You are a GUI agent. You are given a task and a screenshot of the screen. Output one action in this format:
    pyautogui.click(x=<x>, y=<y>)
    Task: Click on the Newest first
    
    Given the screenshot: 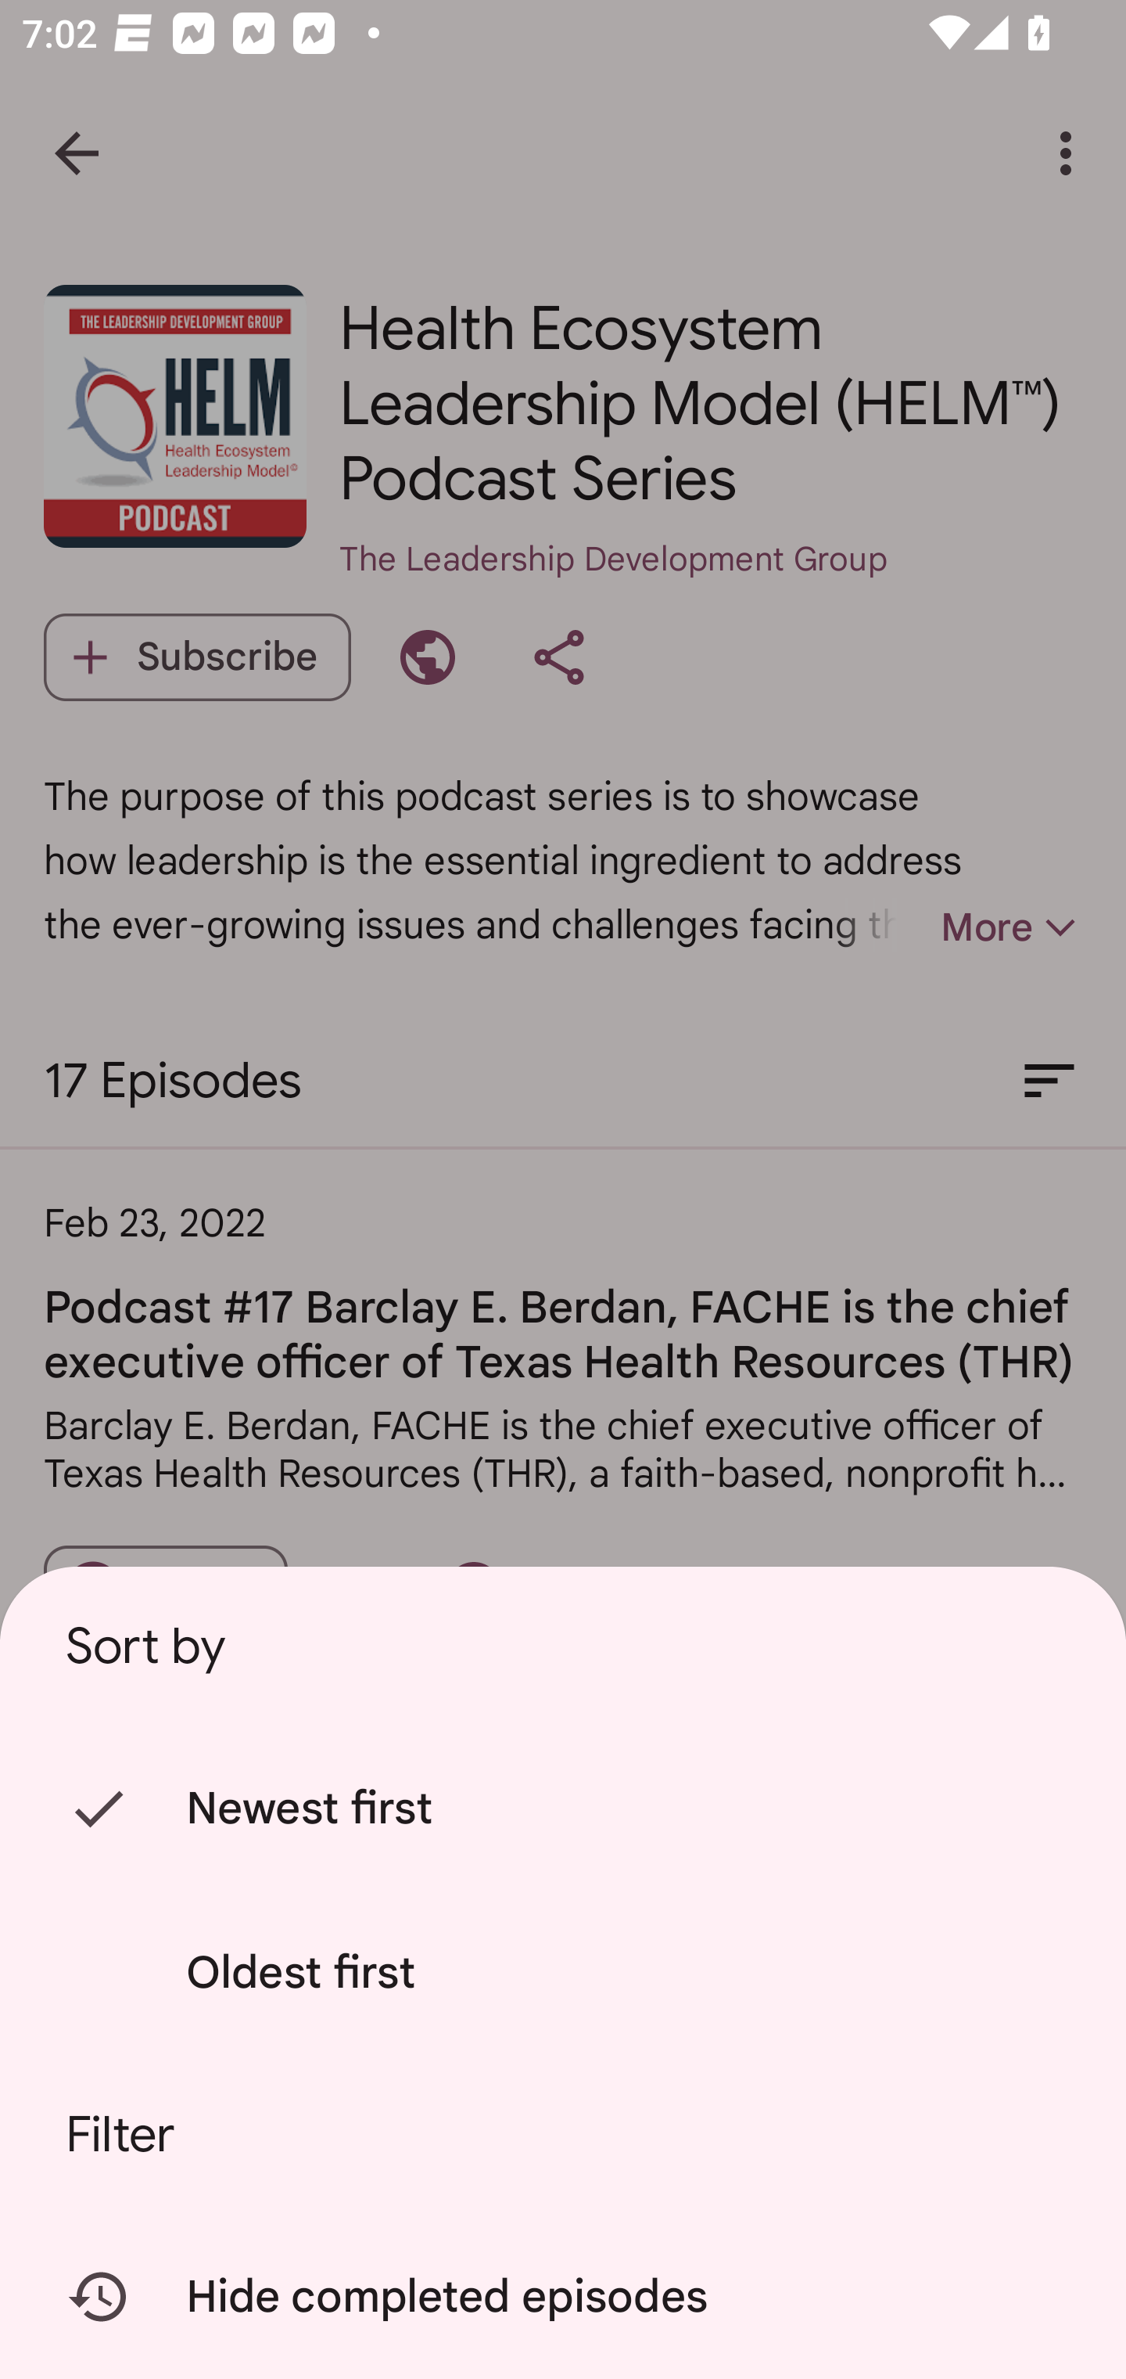 What is the action you would take?
    pyautogui.click(x=568, y=1809)
    